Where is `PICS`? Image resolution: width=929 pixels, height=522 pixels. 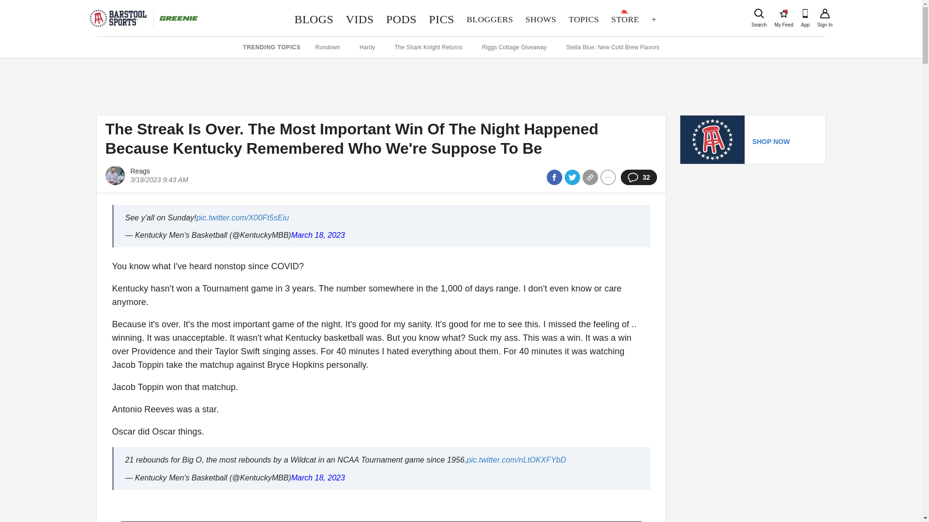 PICS is located at coordinates (314, 19).